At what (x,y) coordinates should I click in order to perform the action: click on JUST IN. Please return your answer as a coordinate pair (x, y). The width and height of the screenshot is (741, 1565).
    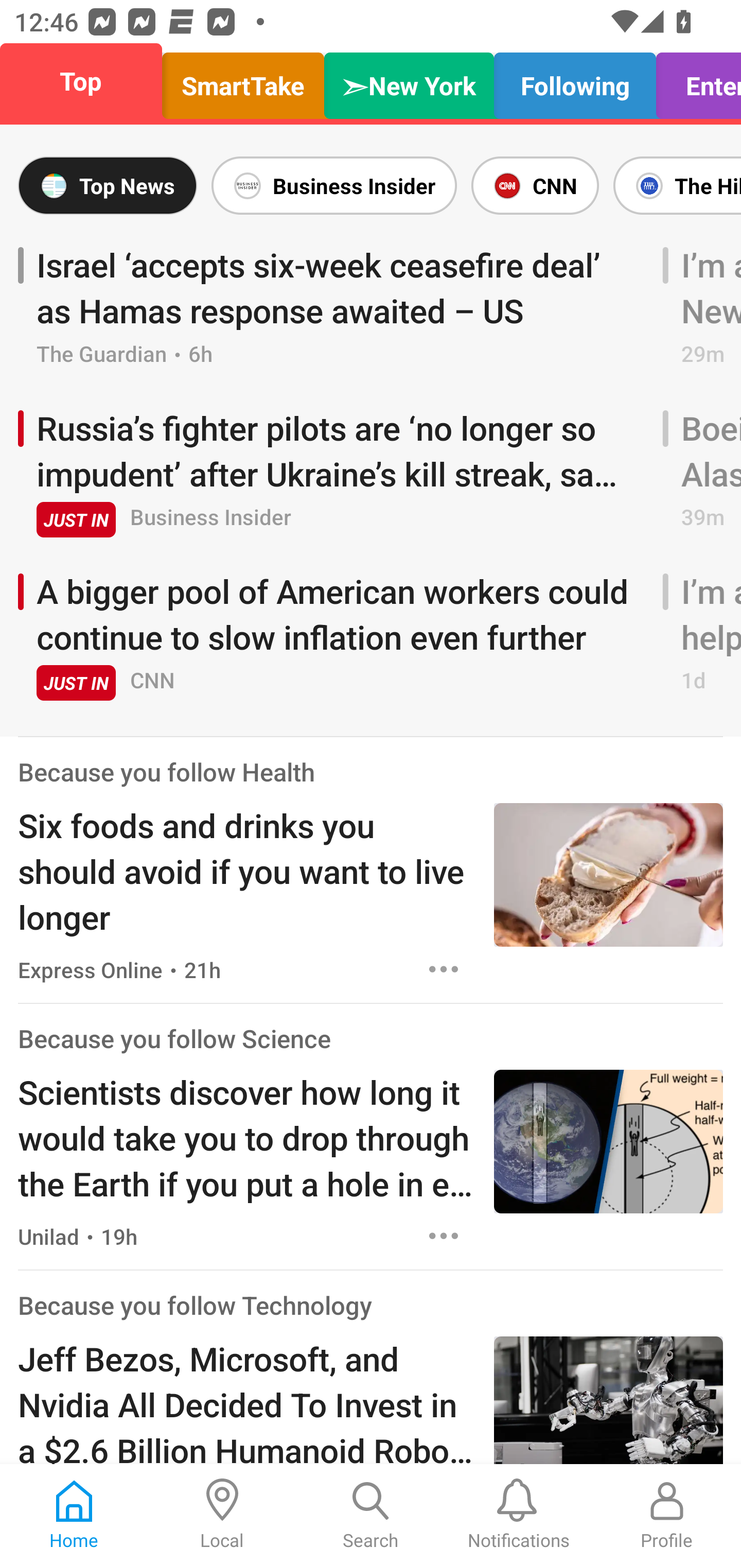
    Looking at the image, I should click on (76, 683).